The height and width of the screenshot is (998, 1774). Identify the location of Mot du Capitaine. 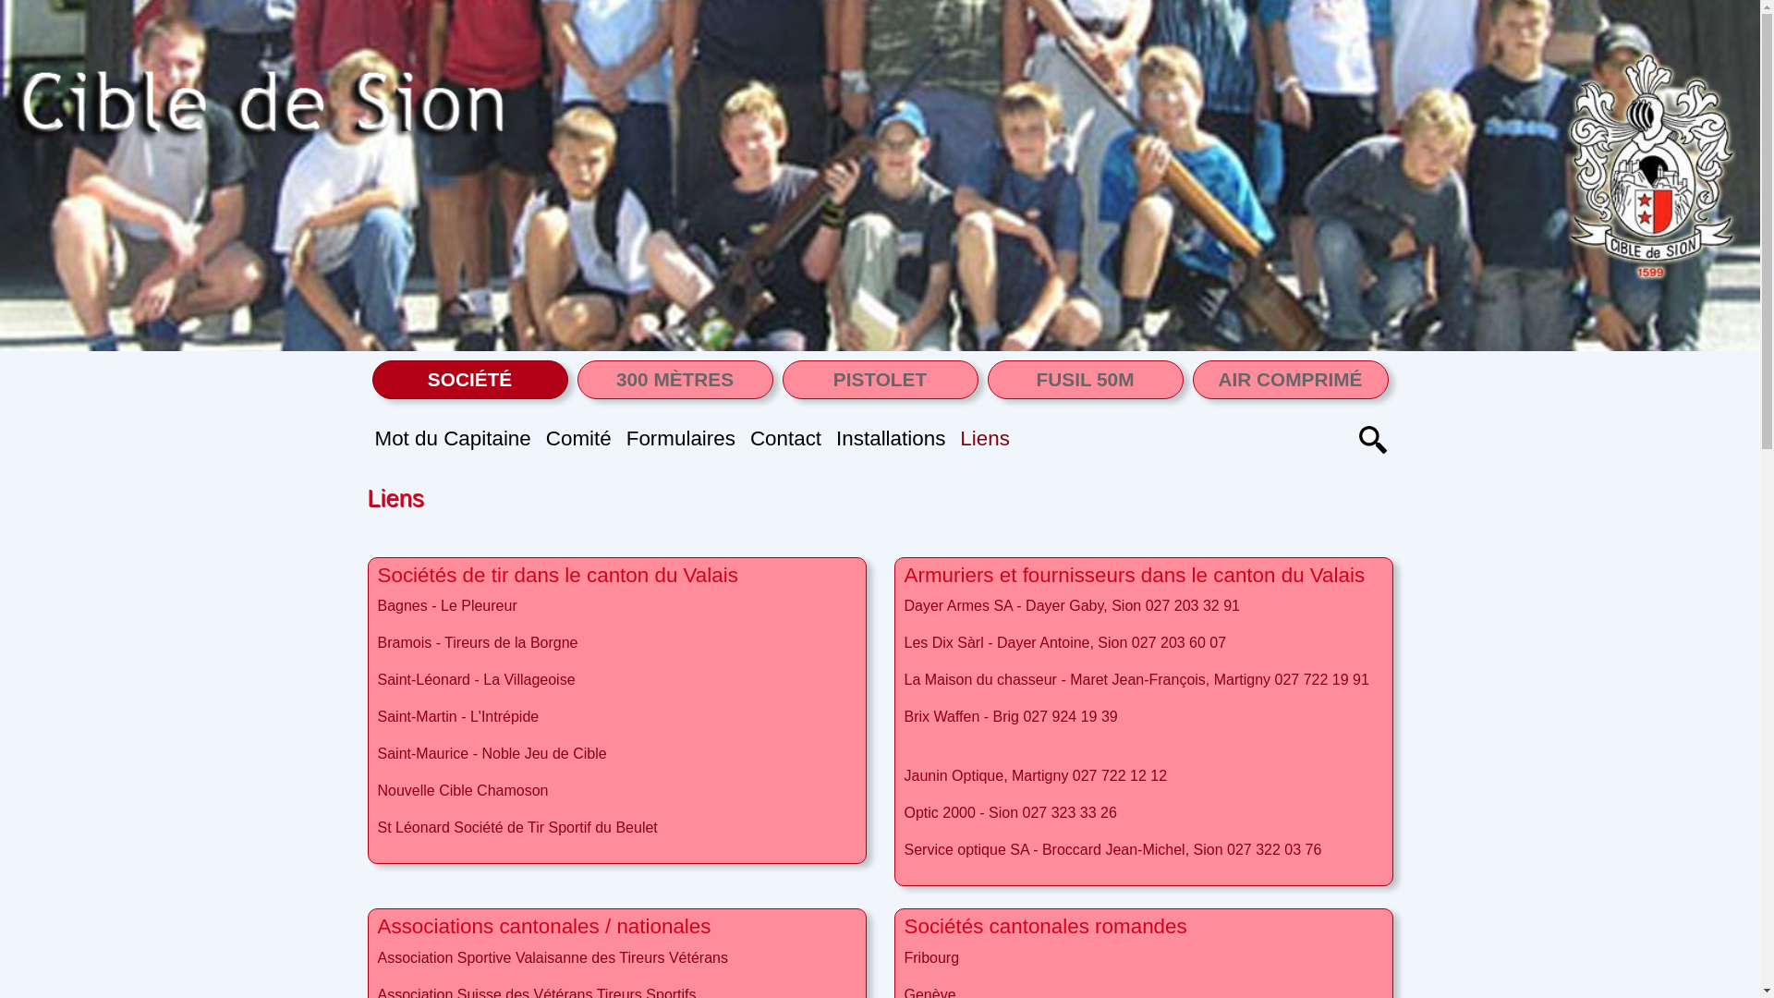
(453, 439).